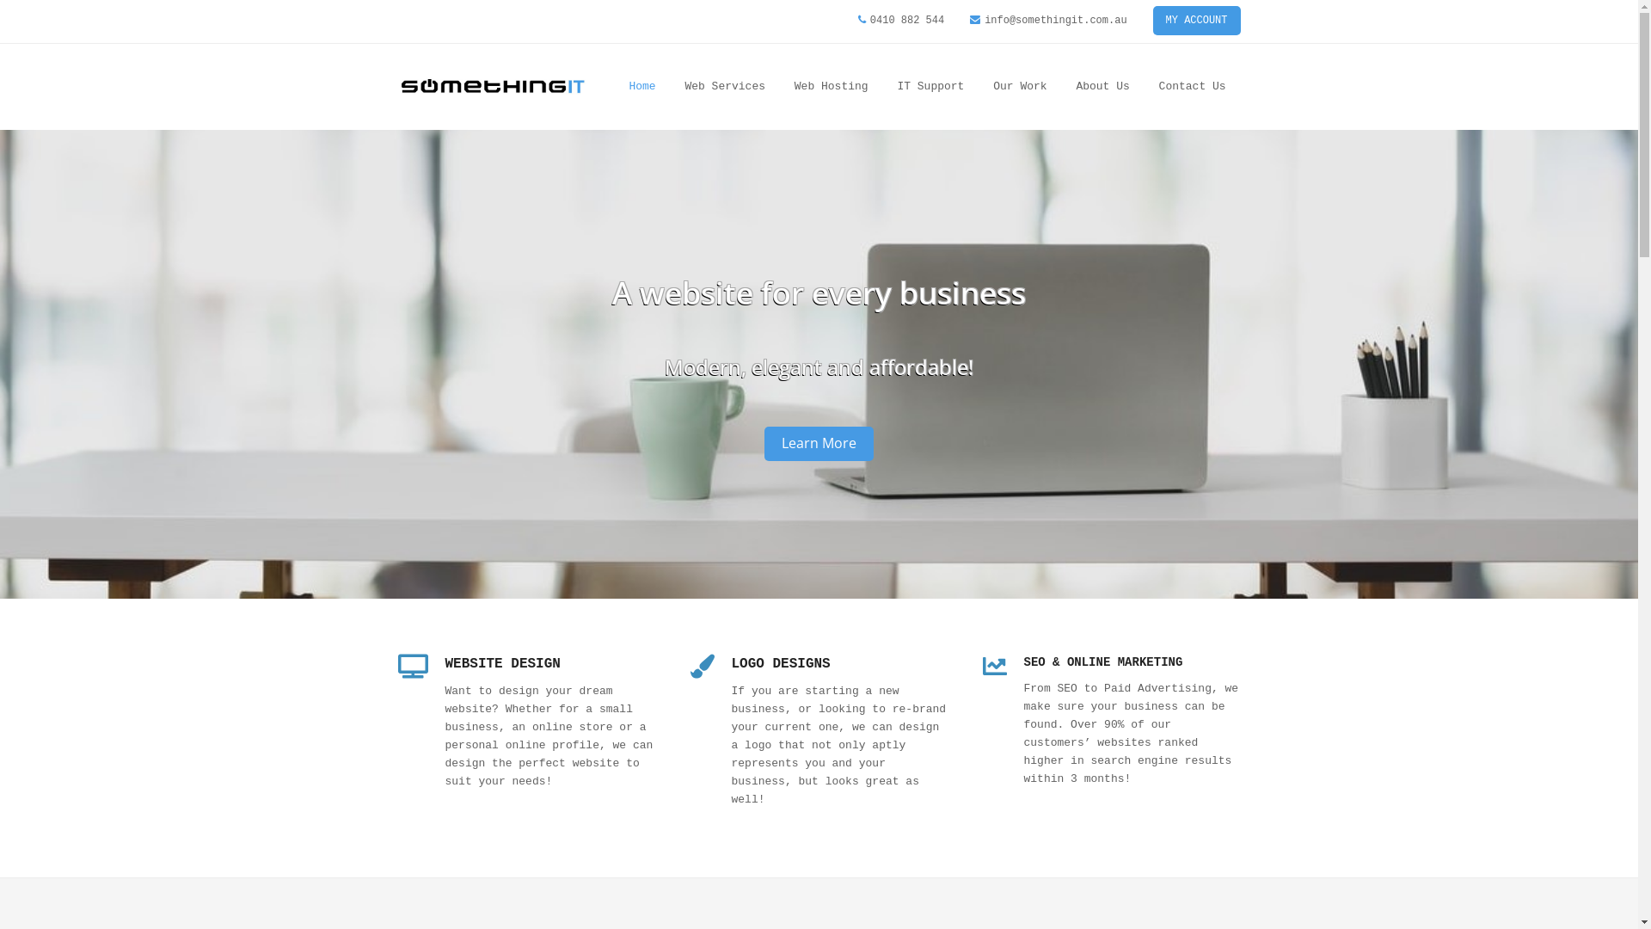 The image size is (1651, 929). Describe the element at coordinates (1020, 86) in the screenshot. I see `Our Work` at that location.